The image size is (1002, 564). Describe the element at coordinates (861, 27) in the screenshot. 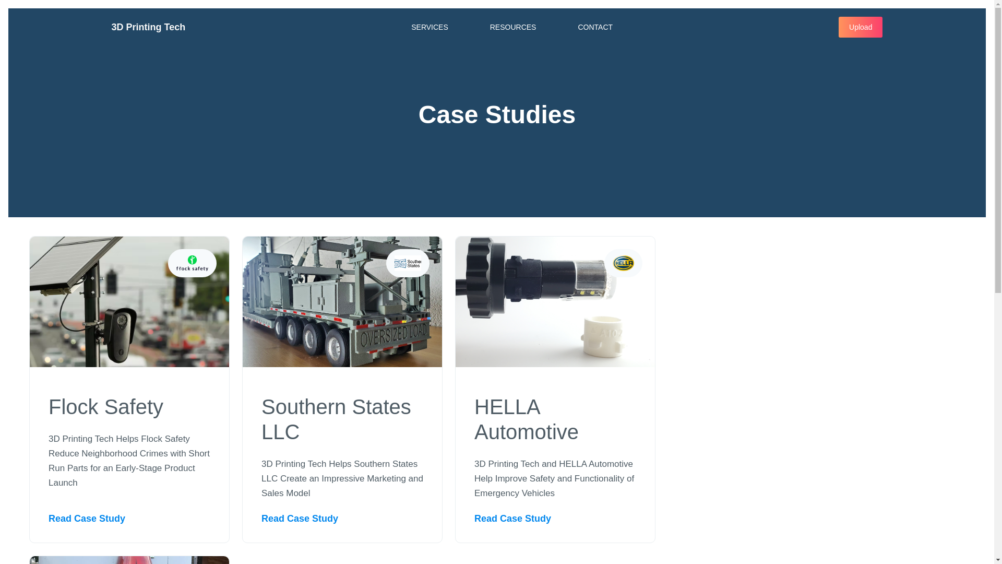

I see `Upload` at that location.